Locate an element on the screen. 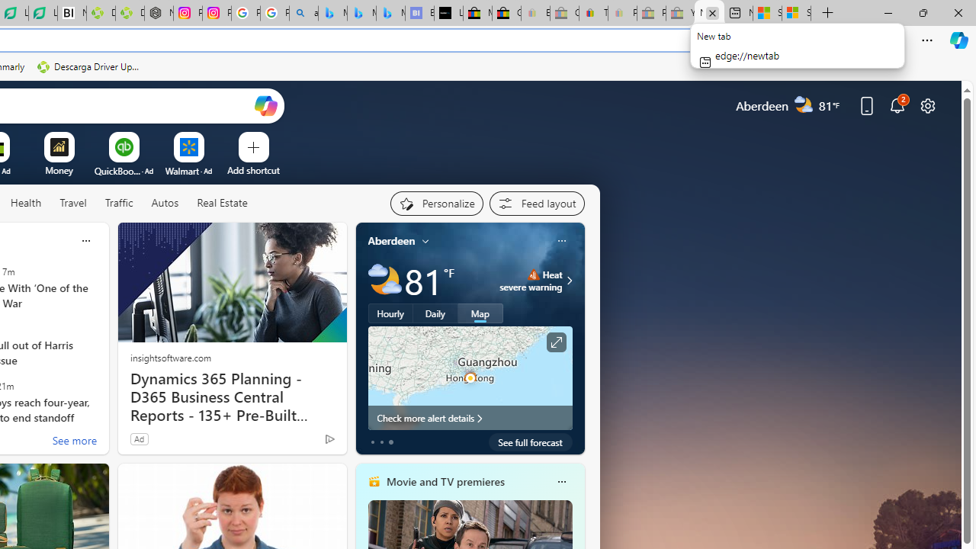 This screenshot has width=976, height=549. Press Room - eBay Inc. - Sleeping is located at coordinates (651, 14).